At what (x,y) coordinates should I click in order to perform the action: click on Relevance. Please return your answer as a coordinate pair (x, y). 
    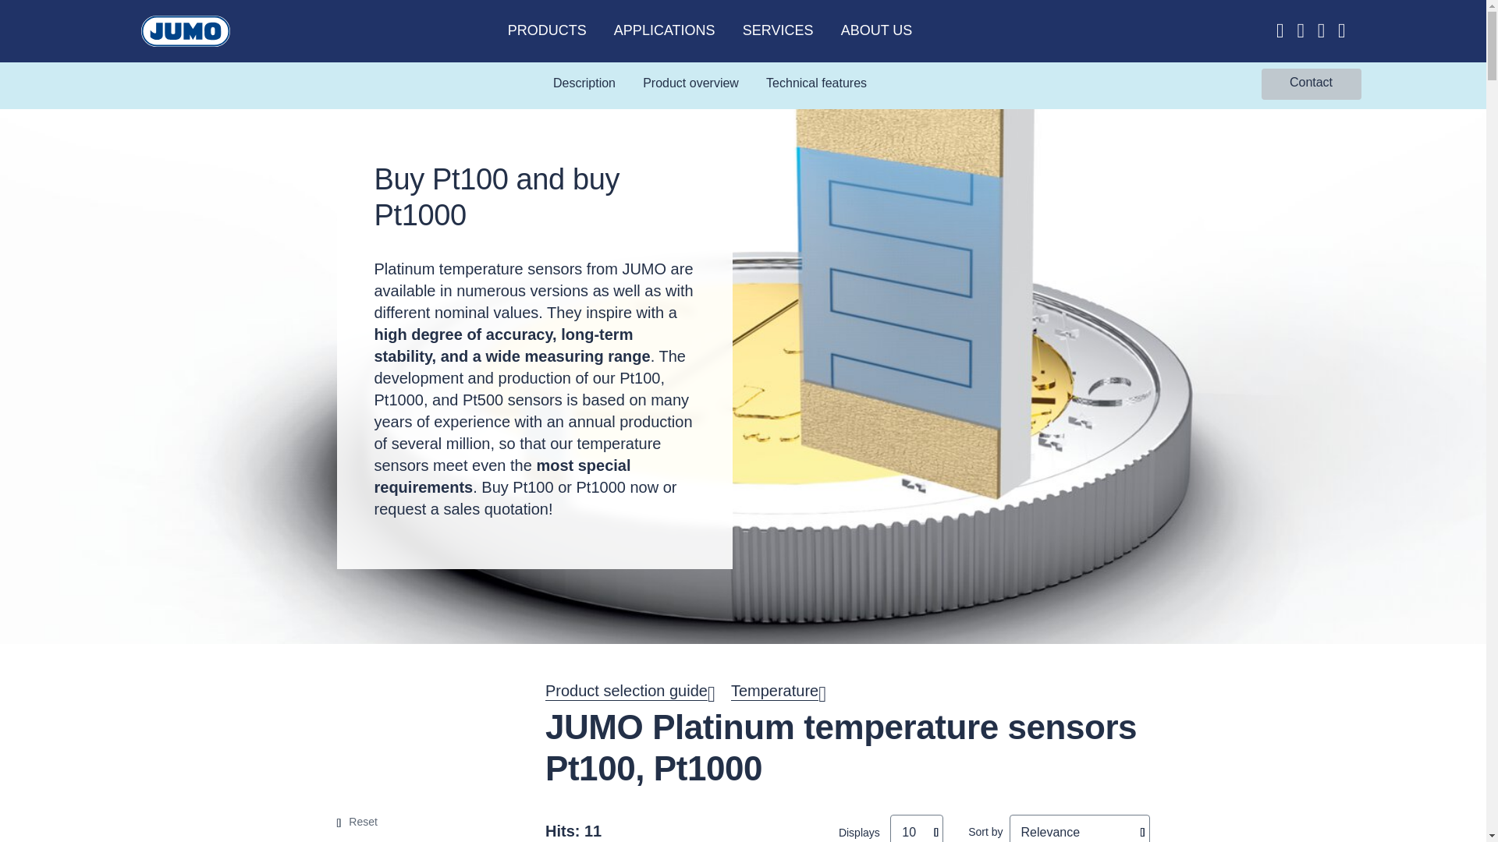
    Looking at the image, I should click on (1080, 828).